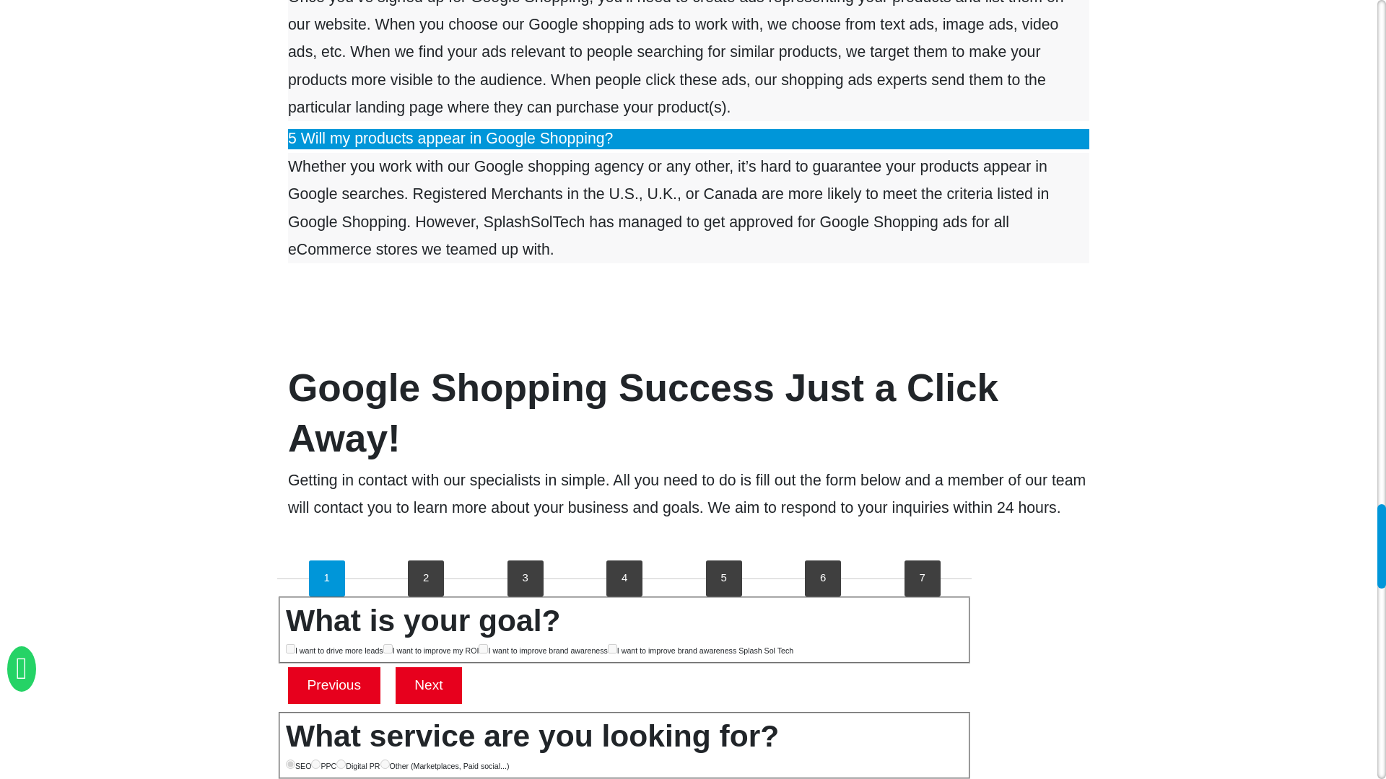 The width and height of the screenshot is (1386, 779). Describe the element at coordinates (341, 764) in the screenshot. I see `Digital PR` at that location.